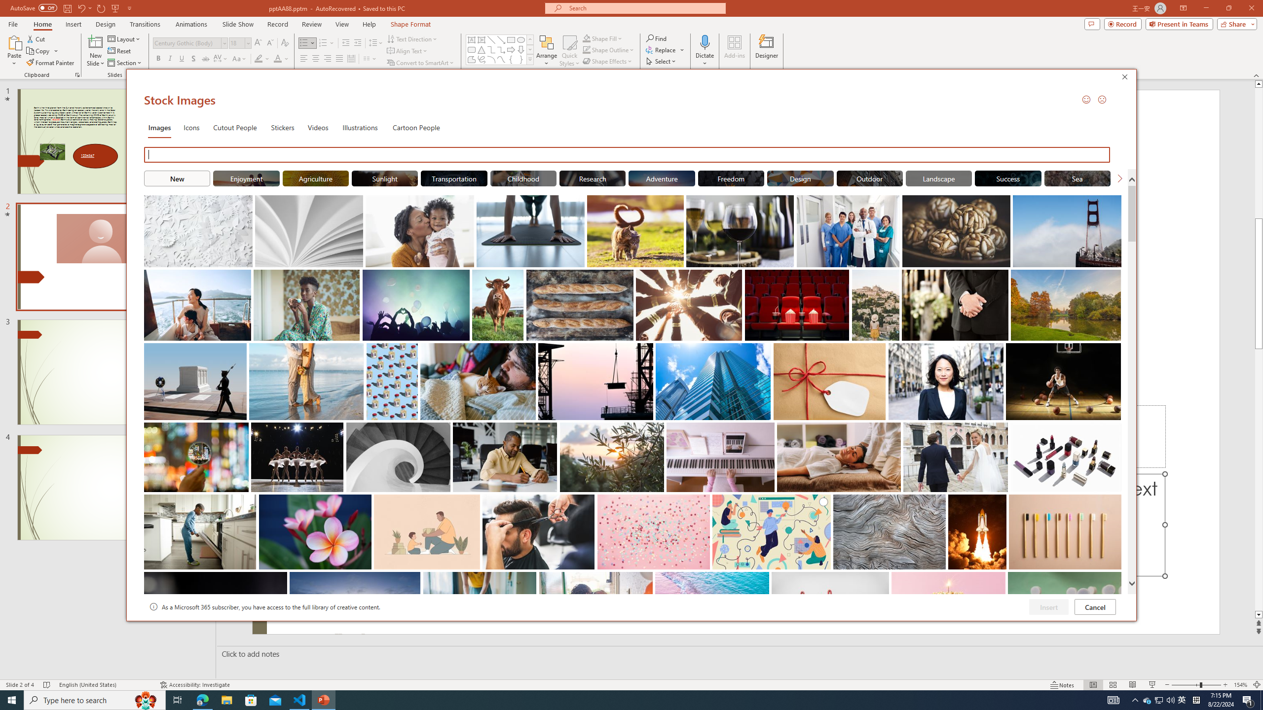 This screenshot has height=710, width=1263. I want to click on Search Stock Images, so click(630, 155).